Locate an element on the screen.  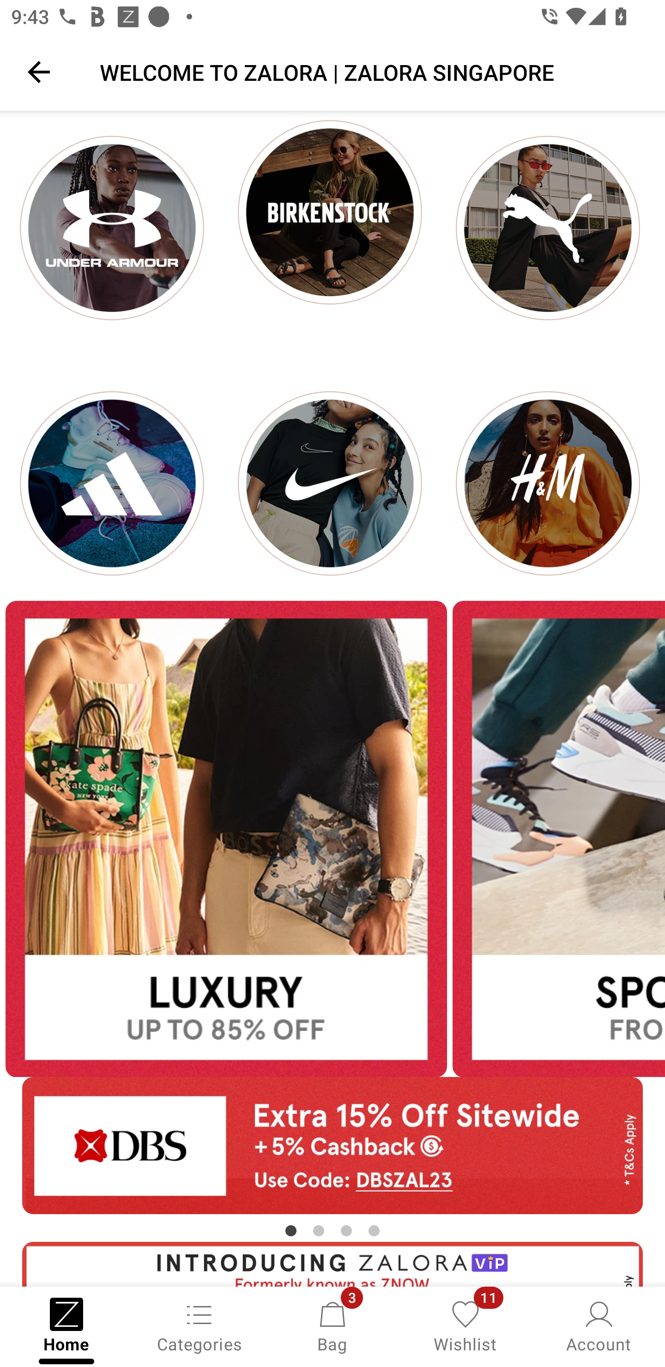
Campaign banner is located at coordinates (112, 483).